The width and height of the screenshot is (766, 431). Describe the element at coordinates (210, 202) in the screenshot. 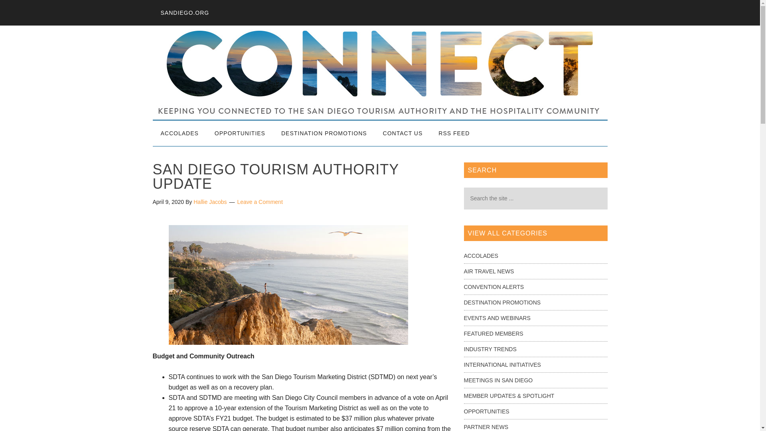

I see `Hallie Jacobs` at that location.